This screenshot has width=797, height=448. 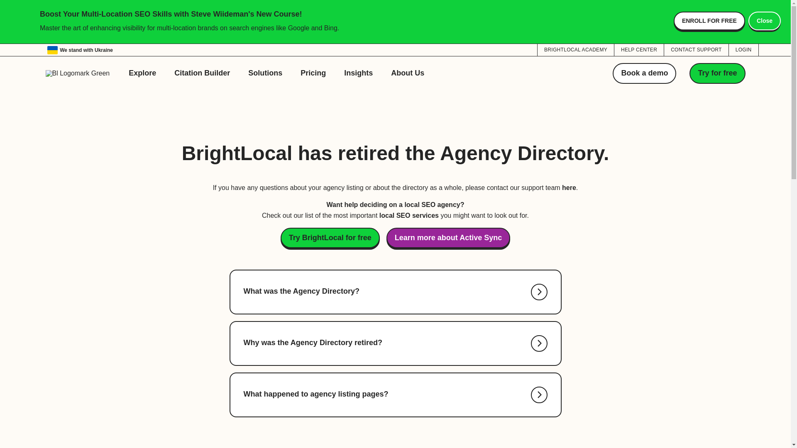 What do you see at coordinates (709, 21) in the screenshot?
I see `ENROLL FOR FREE` at bounding box center [709, 21].